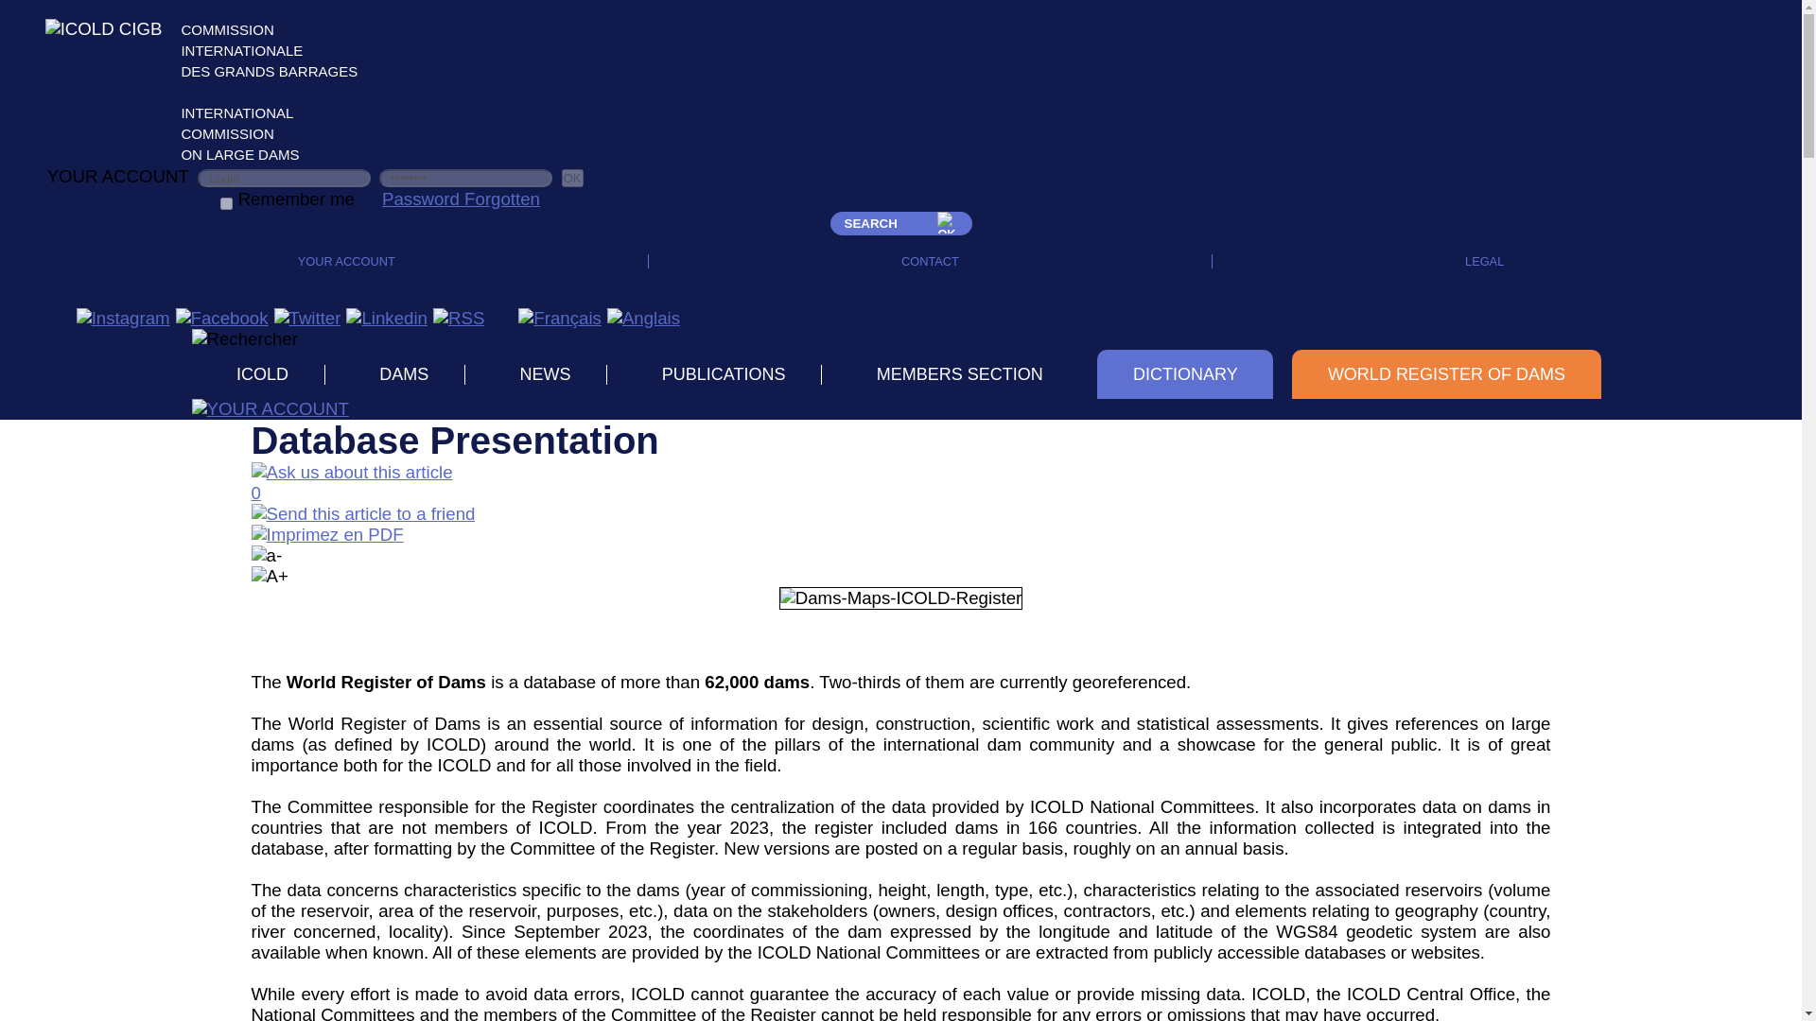 The width and height of the screenshot is (1816, 1021). Describe the element at coordinates (271, 577) in the screenshot. I see `Change Text Size` at that location.